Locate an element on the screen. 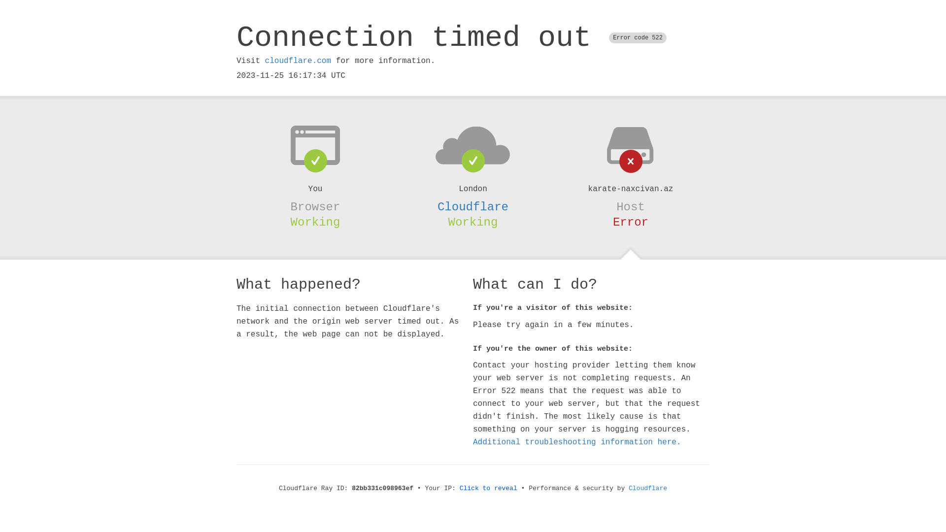 Image resolution: width=946 pixels, height=532 pixels. Cloudflare is located at coordinates (648, 489).